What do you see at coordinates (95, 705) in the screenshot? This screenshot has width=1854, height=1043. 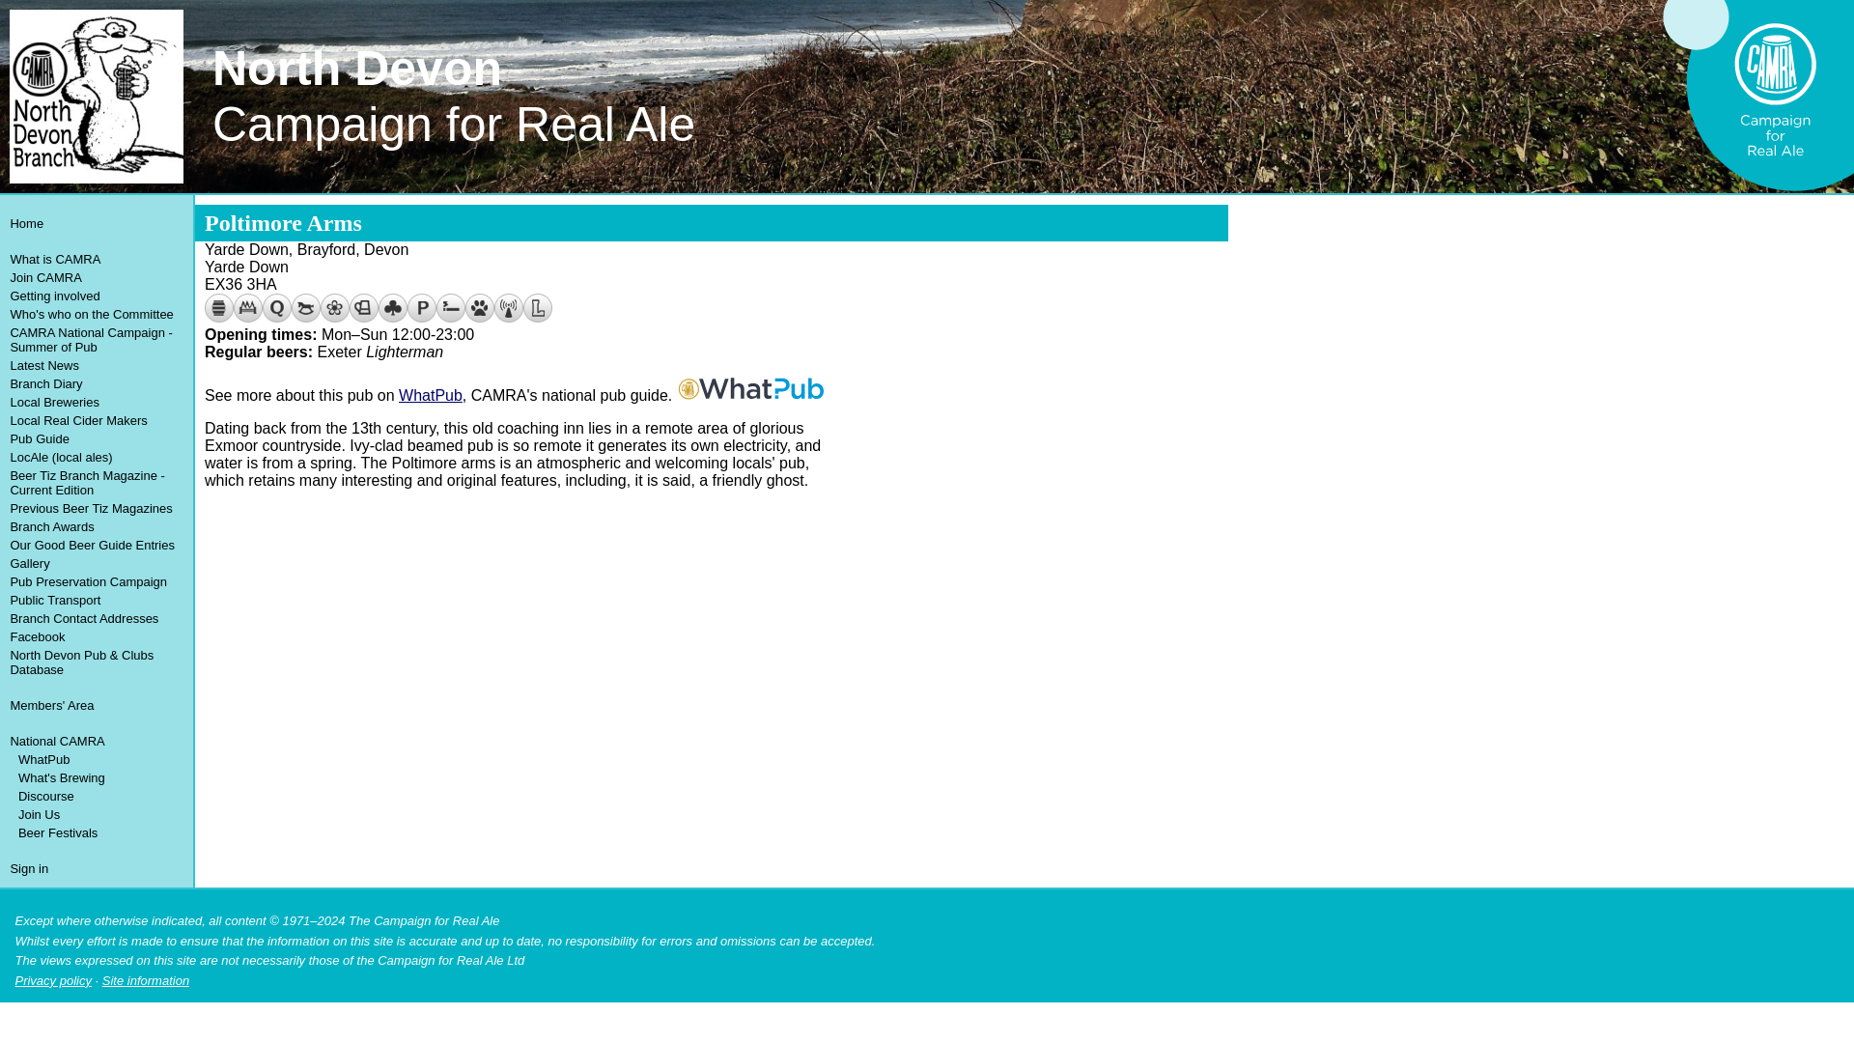 I see `Members' Area` at bounding box center [95, 705].